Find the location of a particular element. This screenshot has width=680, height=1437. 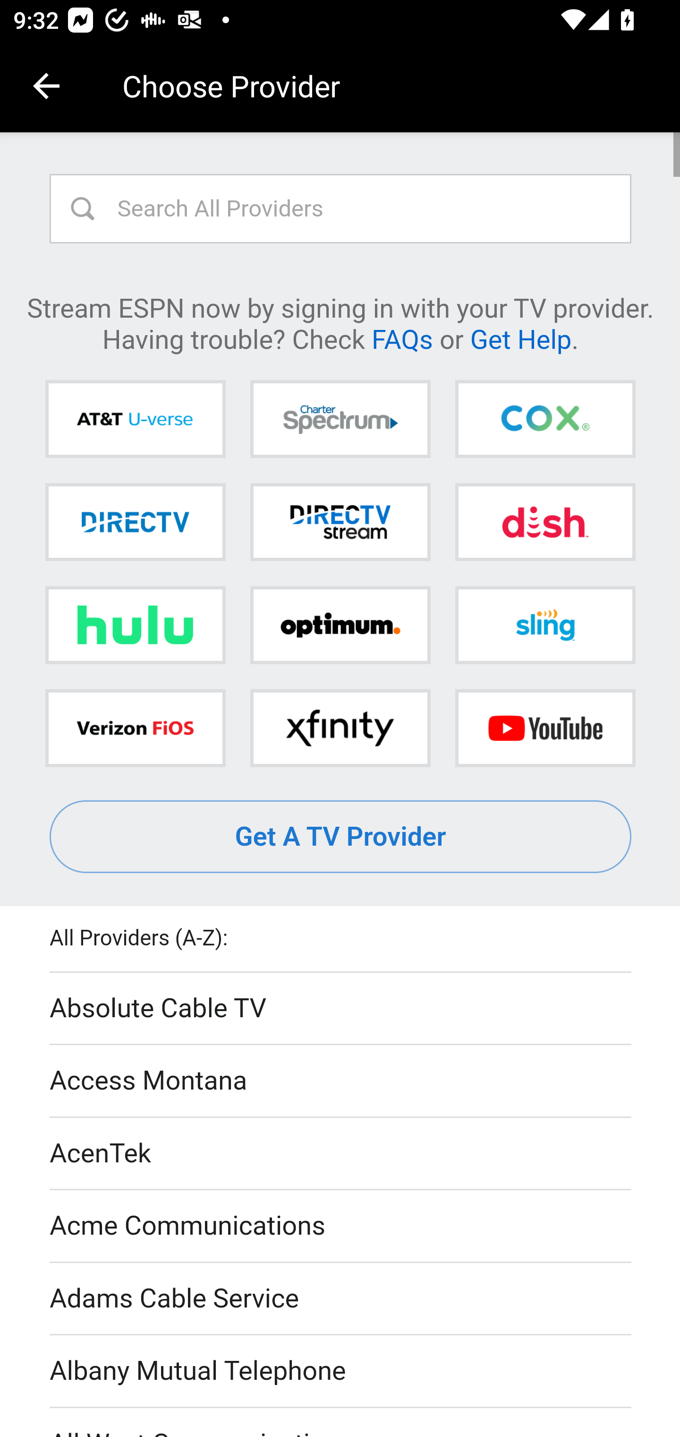

DIRECTV is located at coordinates (135, 521).